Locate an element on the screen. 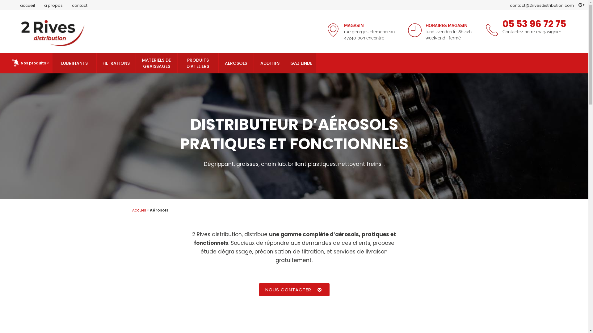 The height and width of the screenshot is (333, 593). contact@2rivesdistribution.com is located at coordinates (542, 6).